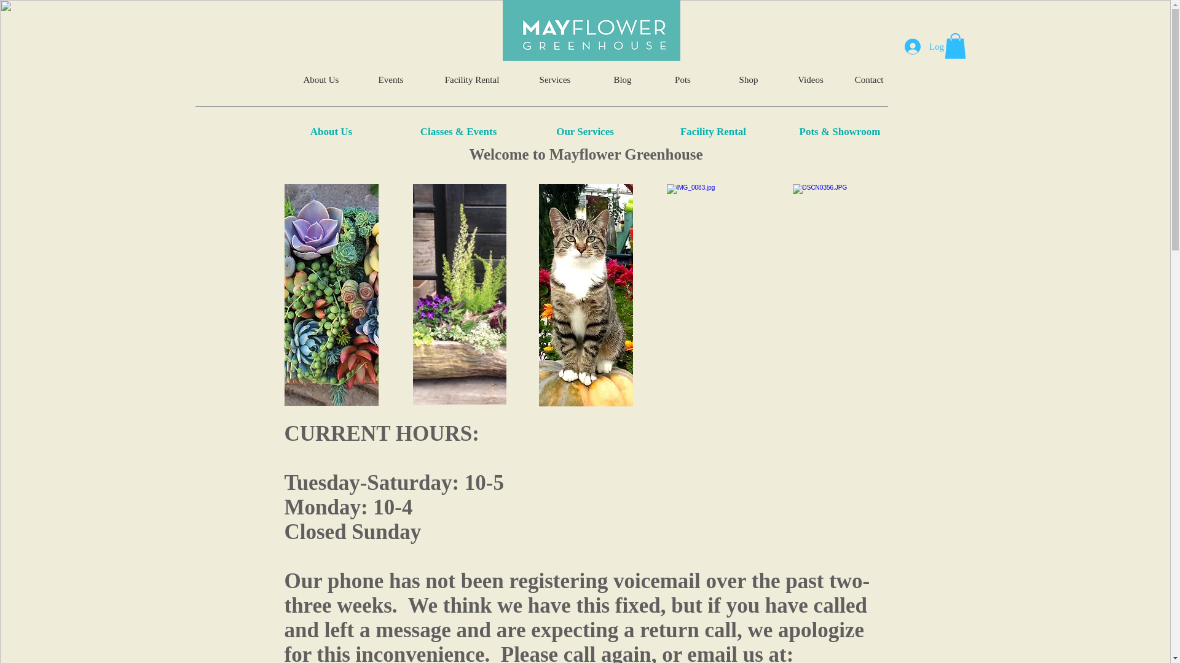  What do you see at coordinates (713, 131) in the screenshot?
I see `Facility Rental` at bounding box center [713, 131].